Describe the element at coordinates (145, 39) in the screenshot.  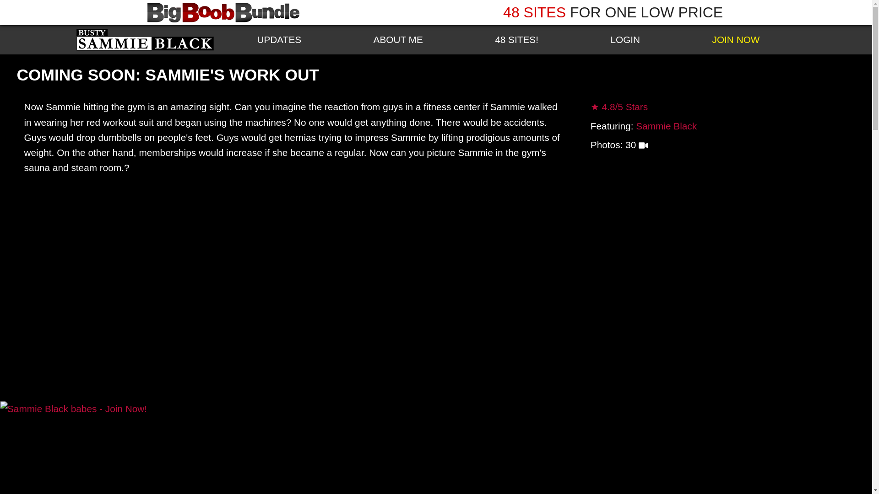
I see `Busty Sammie Black` at that location.